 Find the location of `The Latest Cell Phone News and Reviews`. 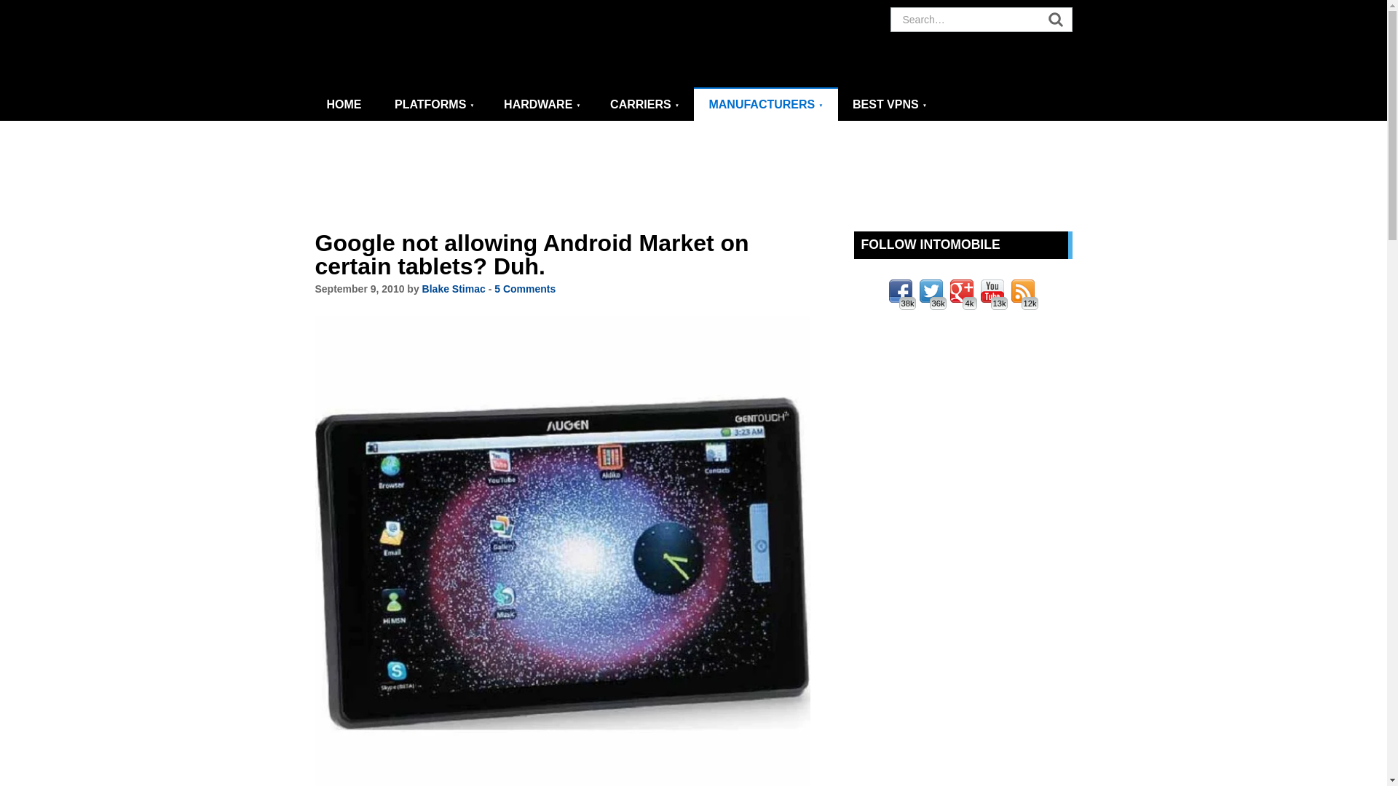

The Latest Cell Phone News and Reviews is located at coordinates (345, 105).